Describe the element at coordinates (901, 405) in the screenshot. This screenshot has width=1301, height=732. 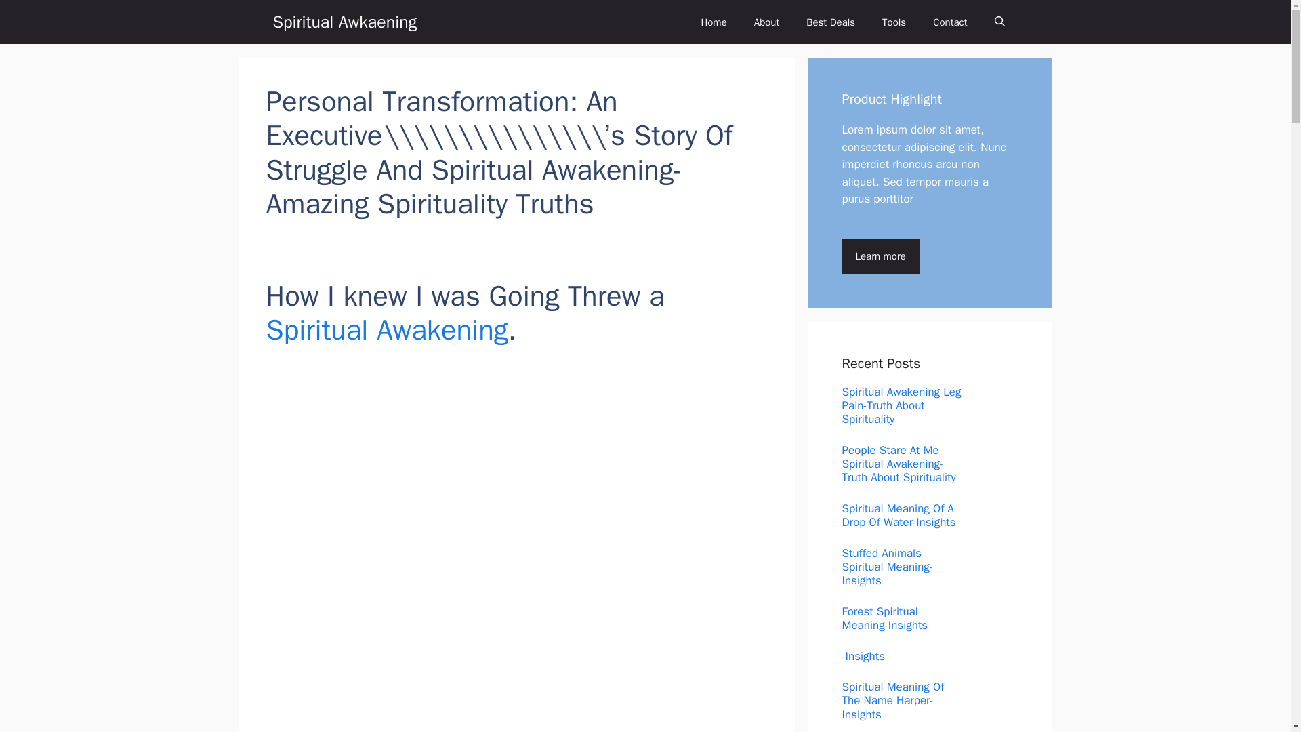
I see `Spiritual Awakening Leg Pain-Truth About Spirituality` at that location.